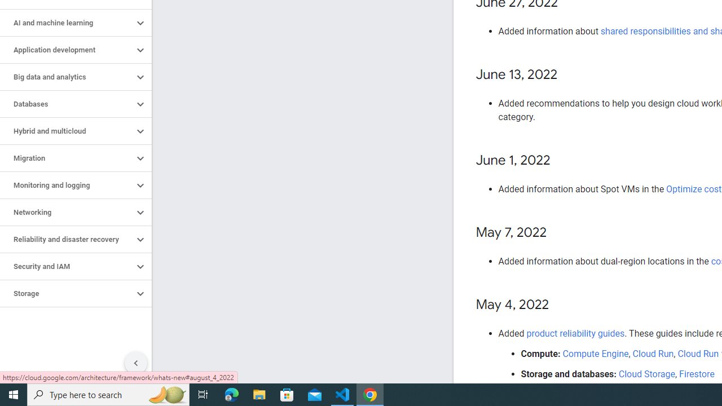  I want to click on product reliability guides, so click(575, 333).